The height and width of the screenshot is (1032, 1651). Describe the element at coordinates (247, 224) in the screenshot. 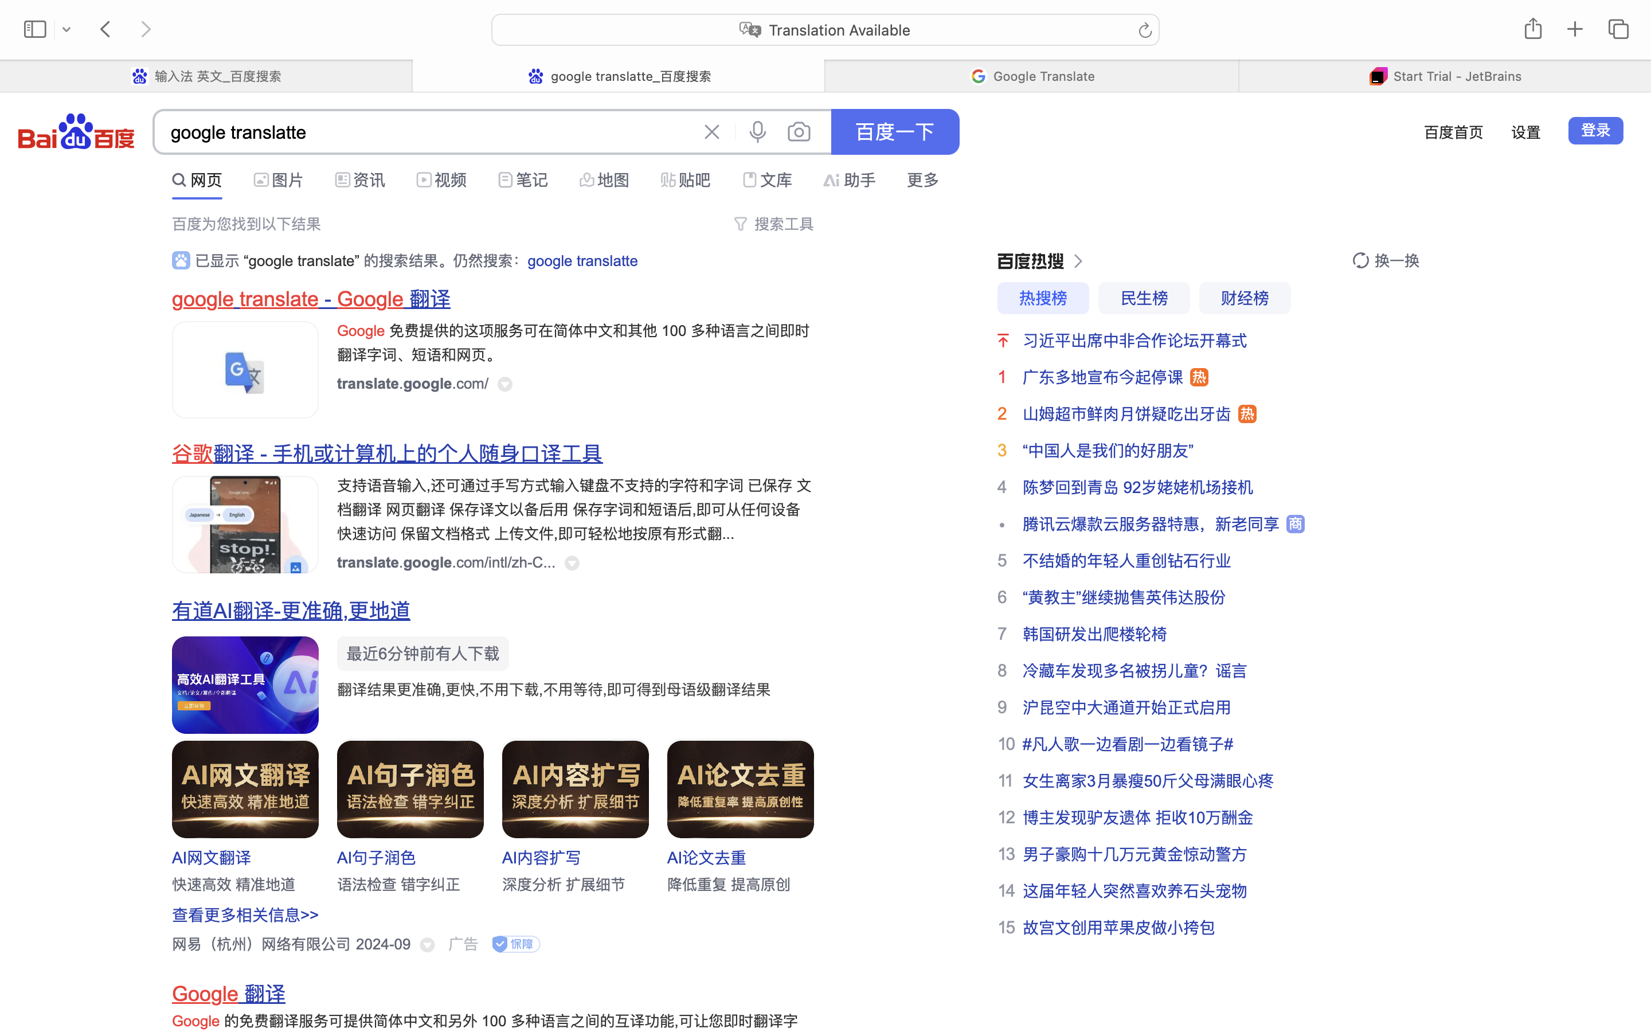

I see `百度为您找到以下结果` at that location.